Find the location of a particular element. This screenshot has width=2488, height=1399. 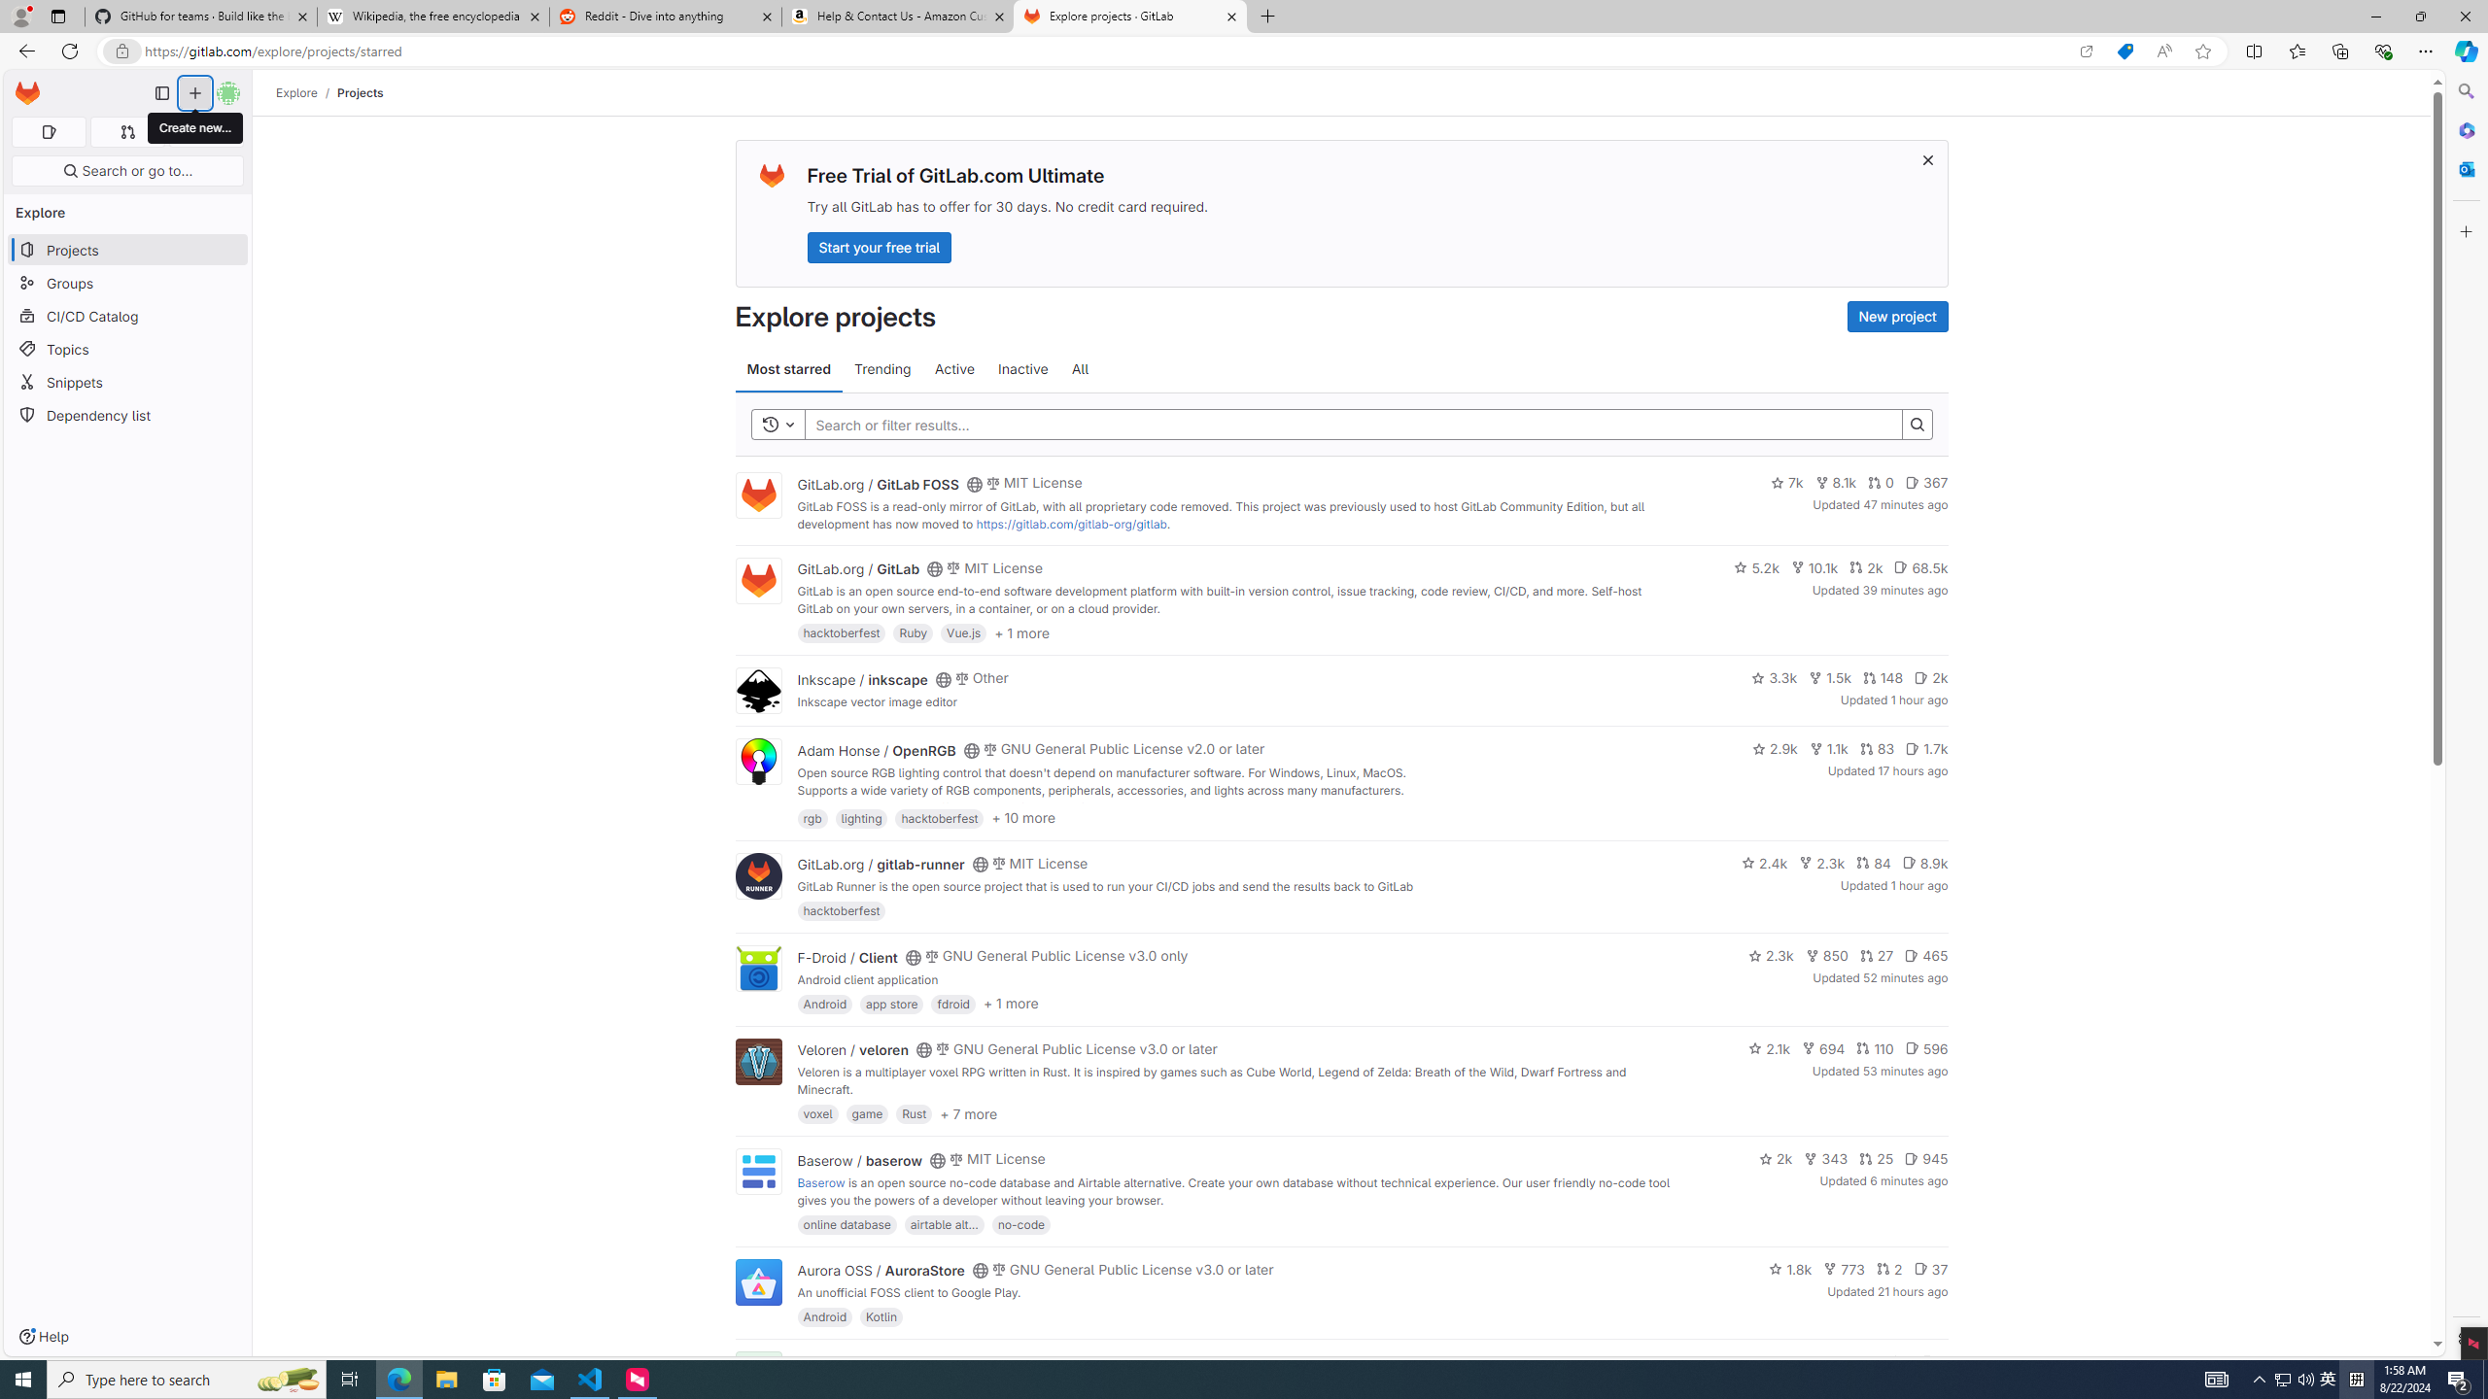

Class: s16 is located at coordinates (971, 1364).